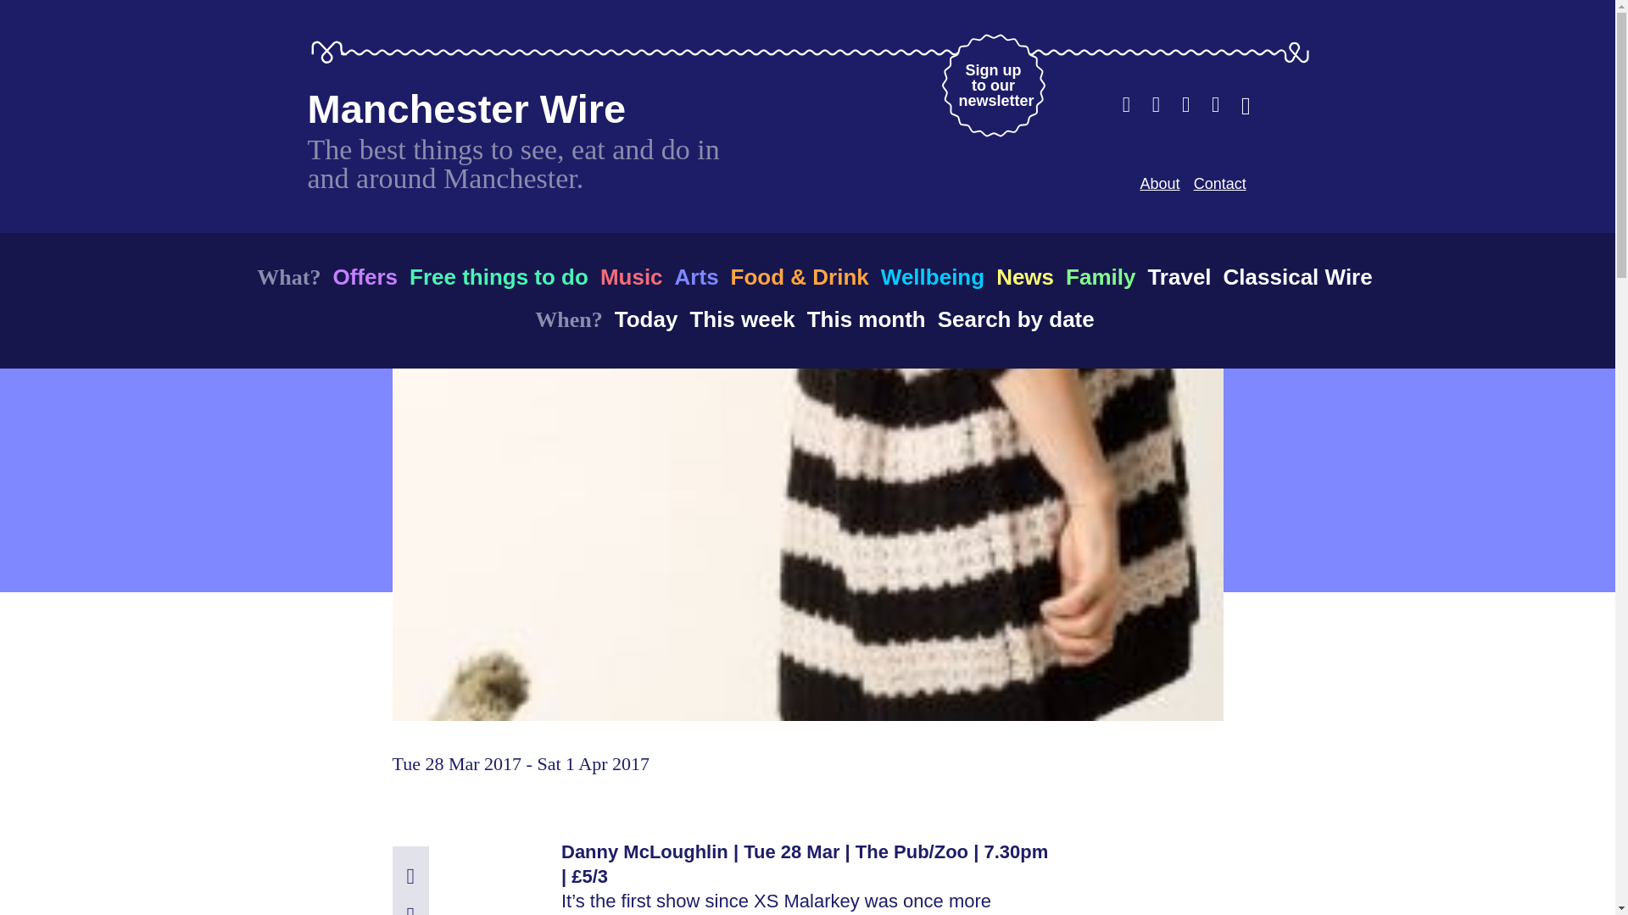 The image size is (1628, 915). I want to click on This week, so click(741, 319).